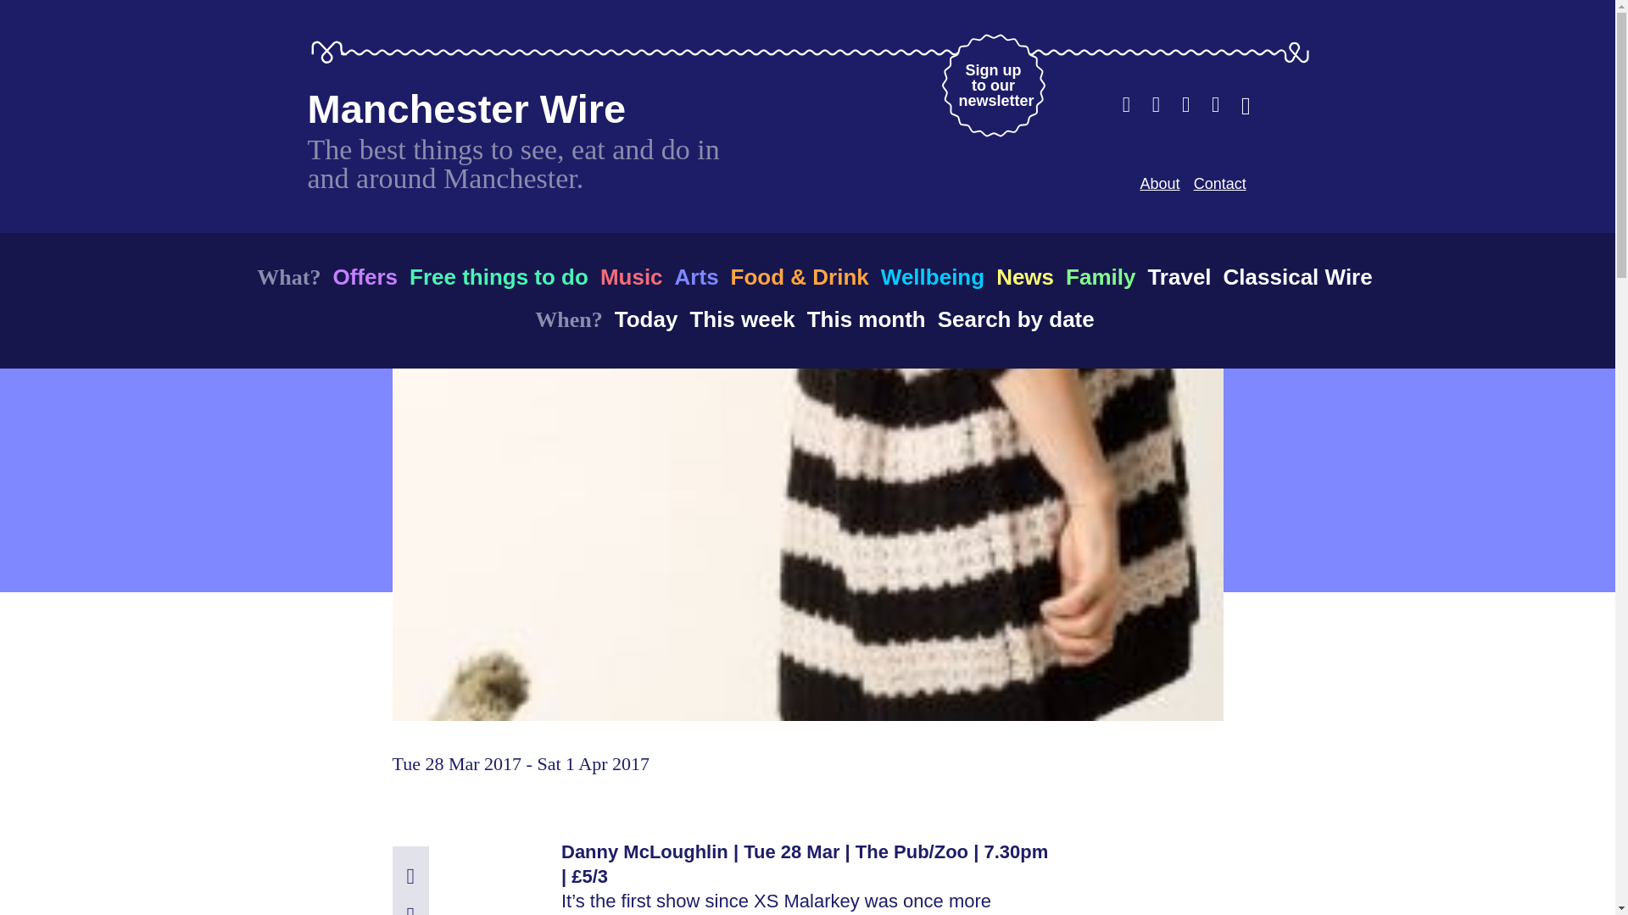 The image size is (1628, 915). I want to click on This week, so click(741, 319).